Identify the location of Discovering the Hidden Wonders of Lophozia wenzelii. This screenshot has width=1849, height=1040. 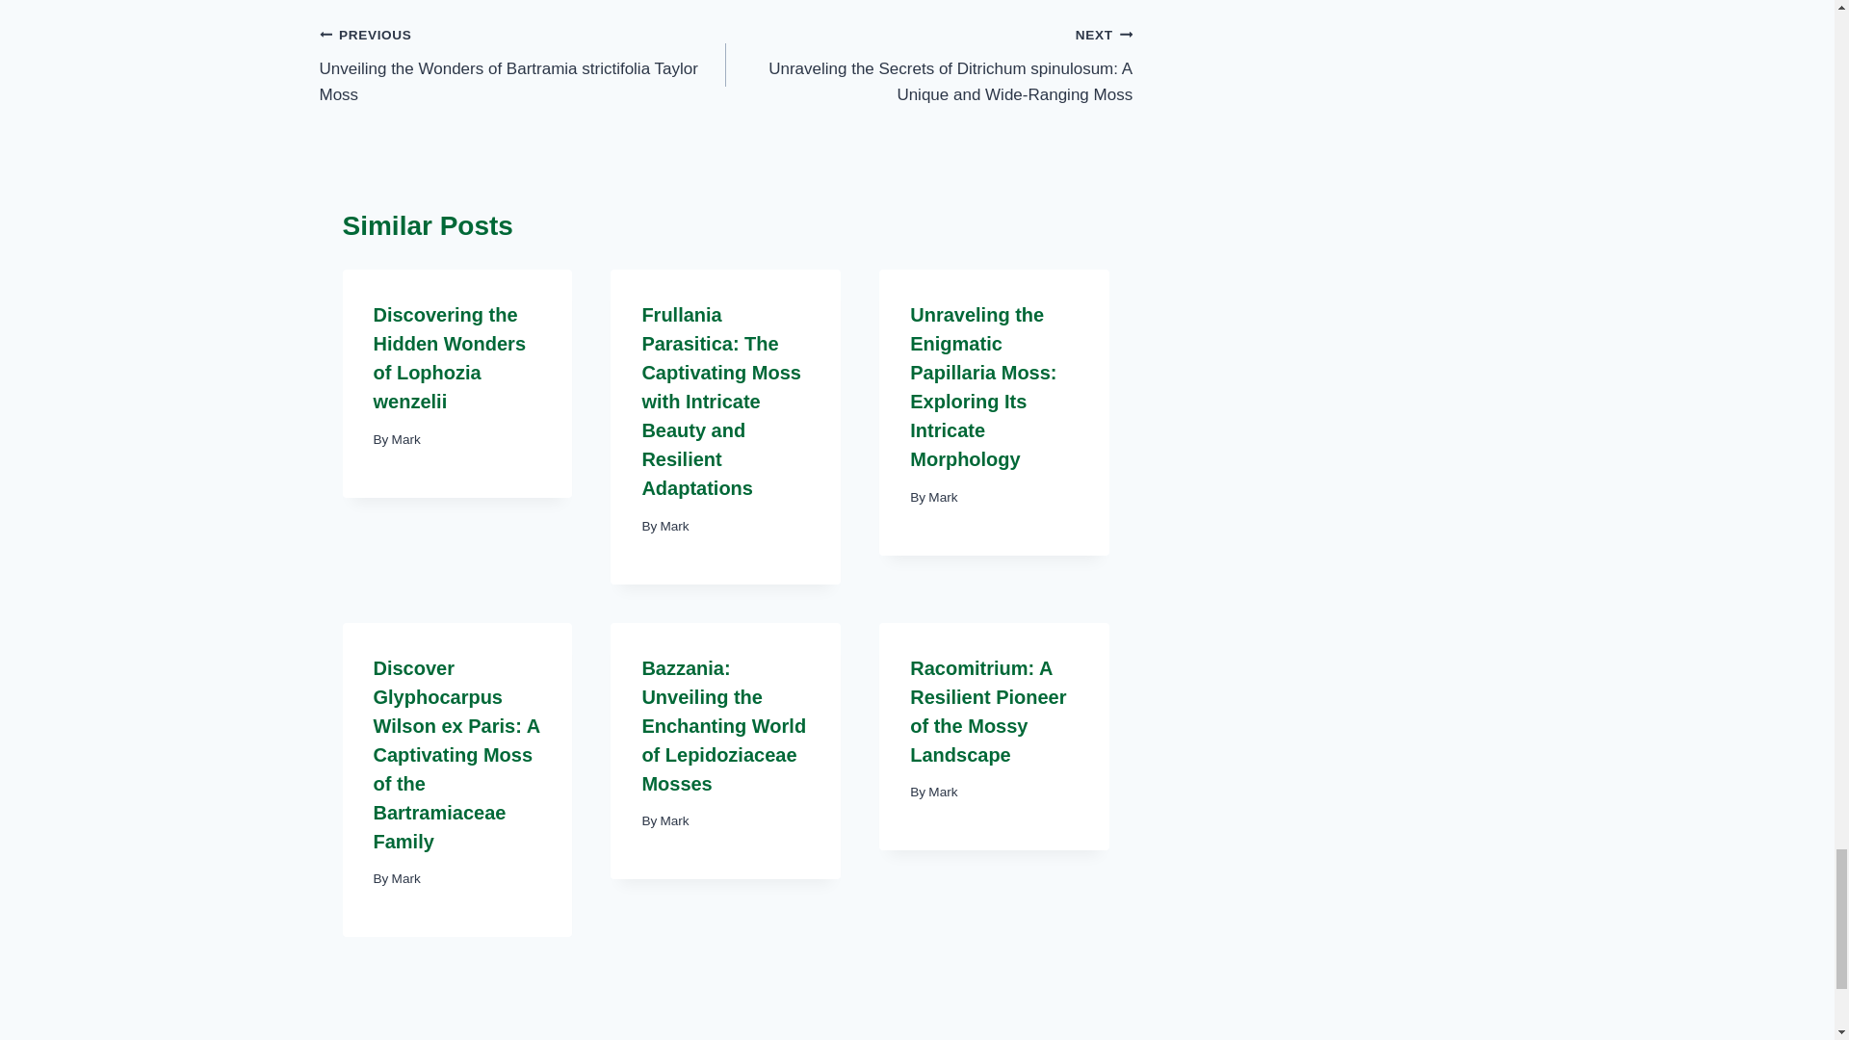
(450, 358).